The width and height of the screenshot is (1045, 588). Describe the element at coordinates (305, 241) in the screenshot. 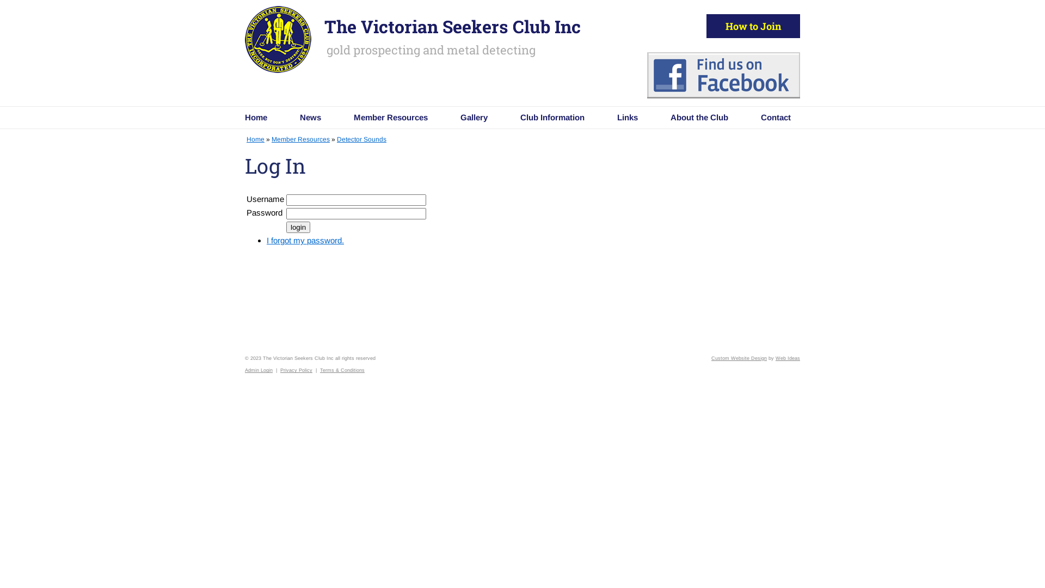

I see `I forgot my password.` at that location.